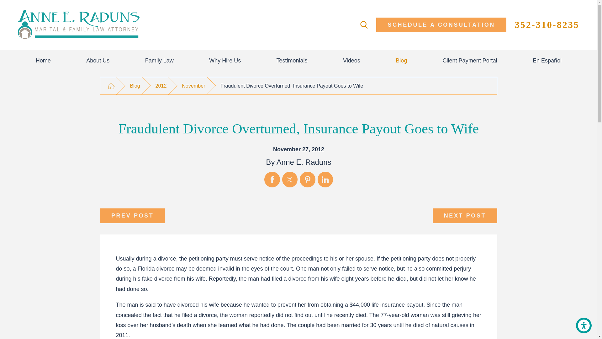 This screenshot has height=339, width=602. I want to click on Go Home, so click(111, 86).